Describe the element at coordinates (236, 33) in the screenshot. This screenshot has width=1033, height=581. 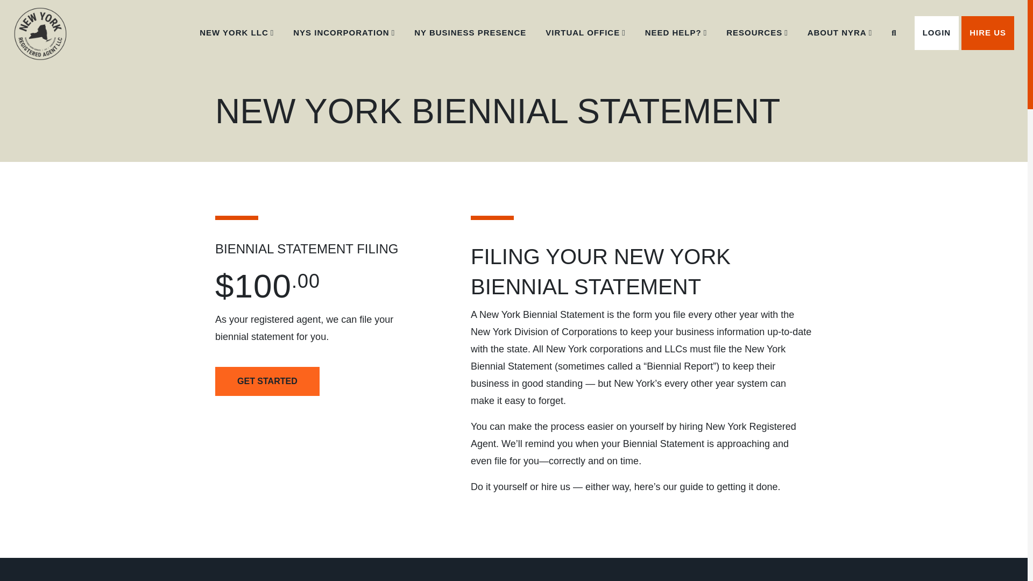
I see `NEW YORK LLC` at that location.